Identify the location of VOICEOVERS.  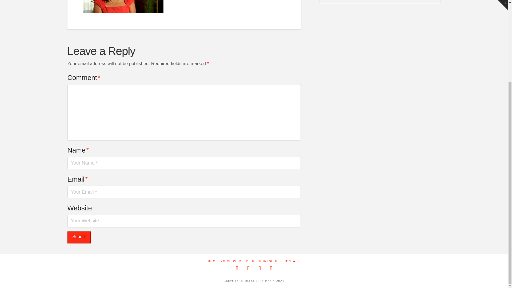
(232, 261).